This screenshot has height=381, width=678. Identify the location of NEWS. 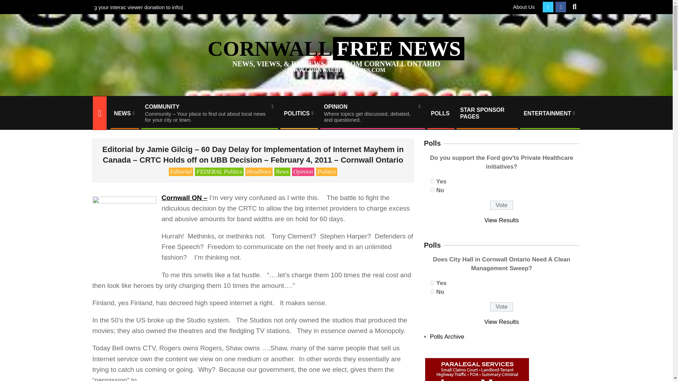
(487, 113).